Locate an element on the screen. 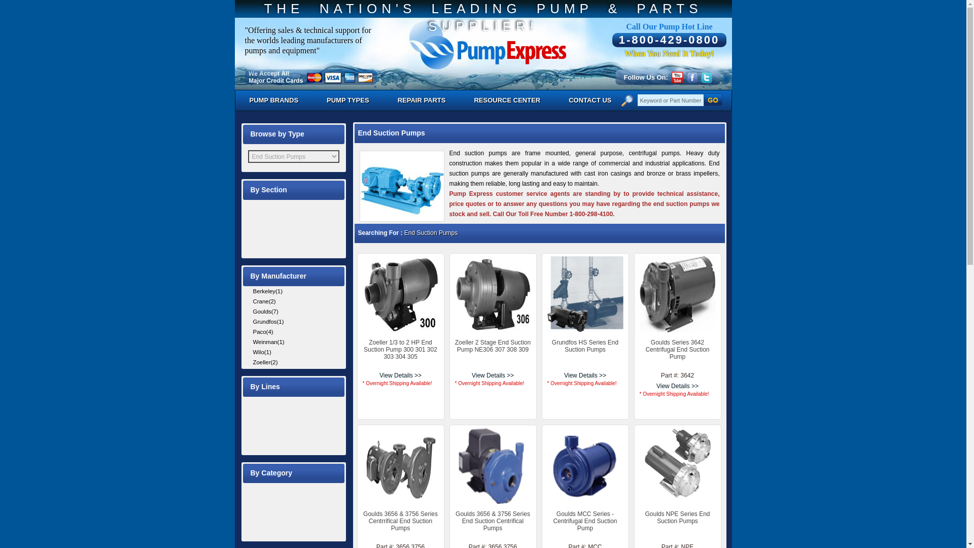  Keyword or Part Number is located at coordinates (671, 100).